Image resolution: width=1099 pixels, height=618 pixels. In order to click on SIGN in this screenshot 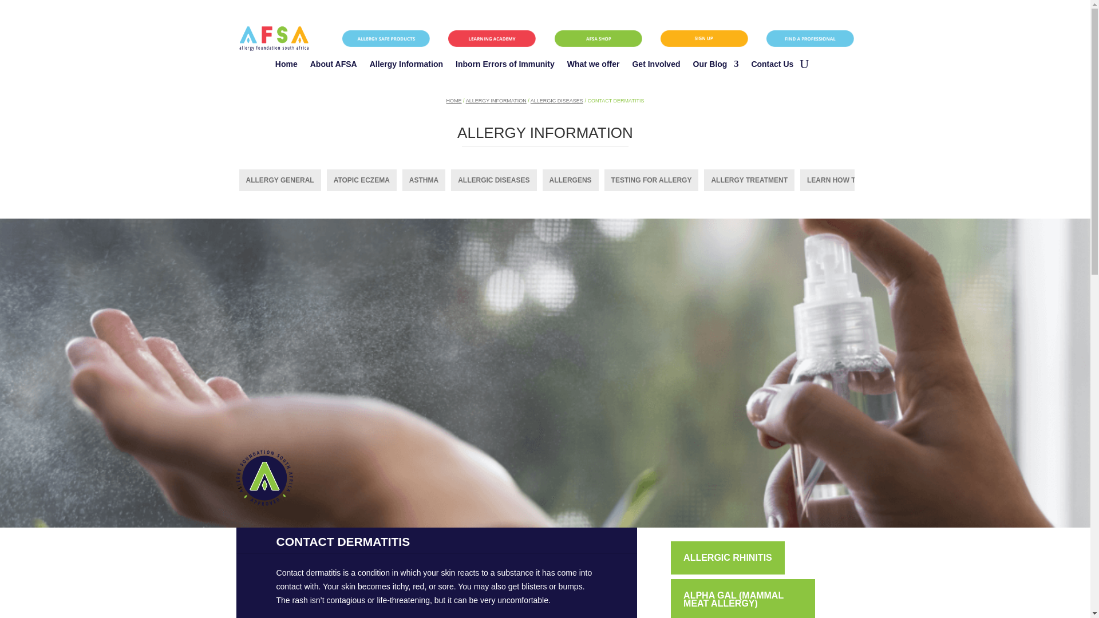, I will do `click(704, 38)`.